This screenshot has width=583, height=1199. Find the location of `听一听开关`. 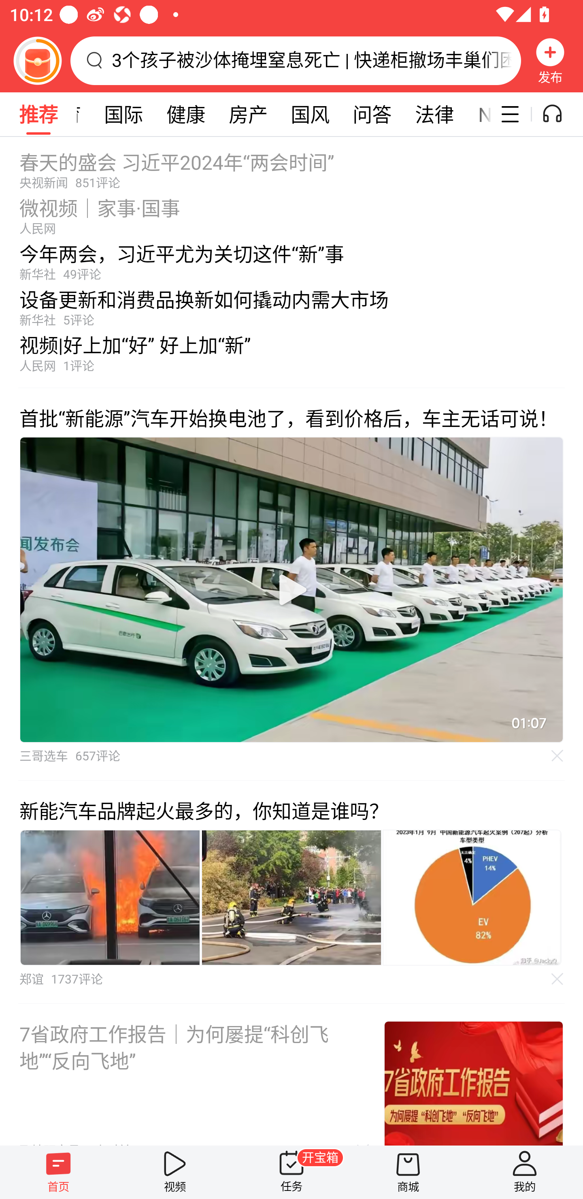

听一听开关 is located at coordinates (560, 114).